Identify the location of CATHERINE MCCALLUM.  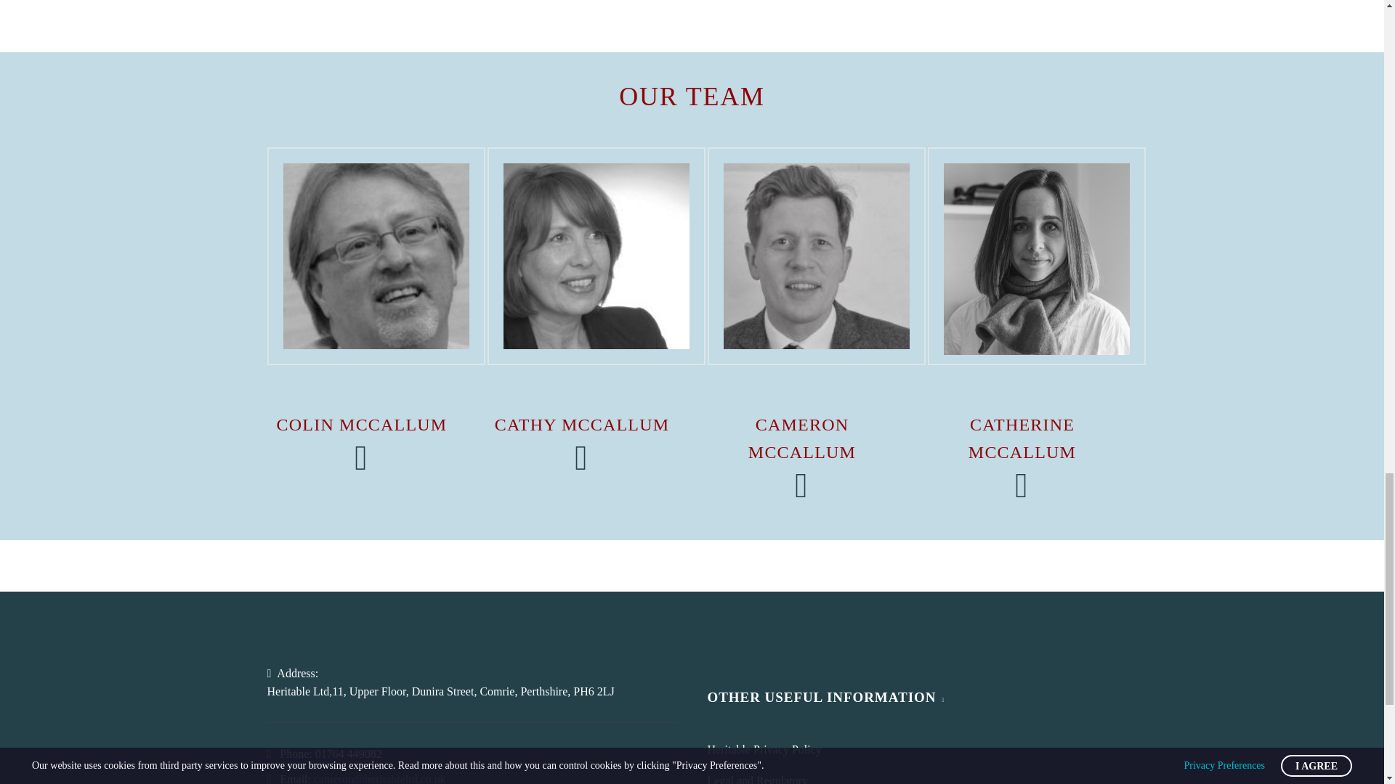
(1022, 438).